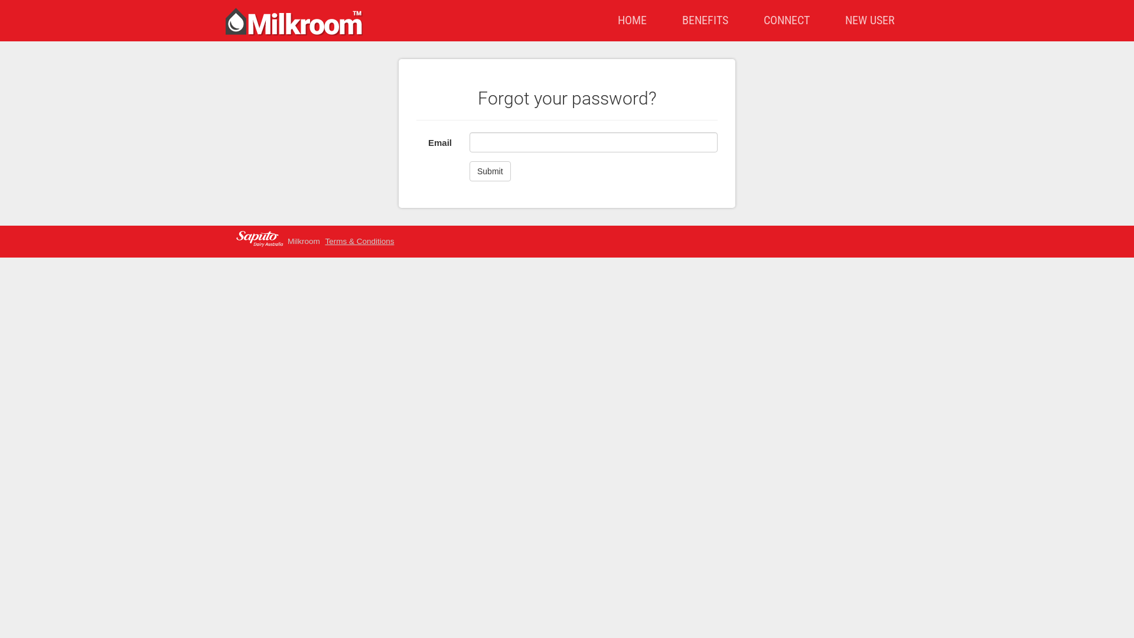  I want to click on CONNECT, so click(787, 21).